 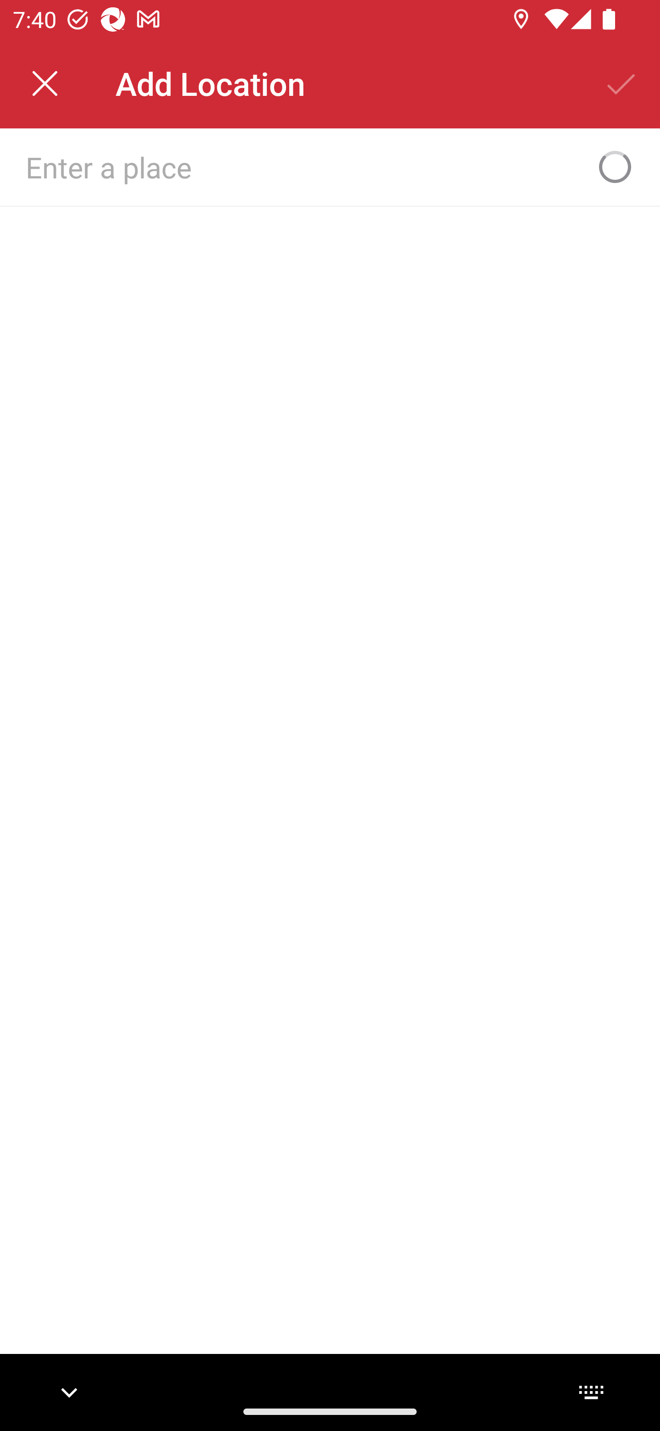 I want to click on Close, so click(x=45, y=83).